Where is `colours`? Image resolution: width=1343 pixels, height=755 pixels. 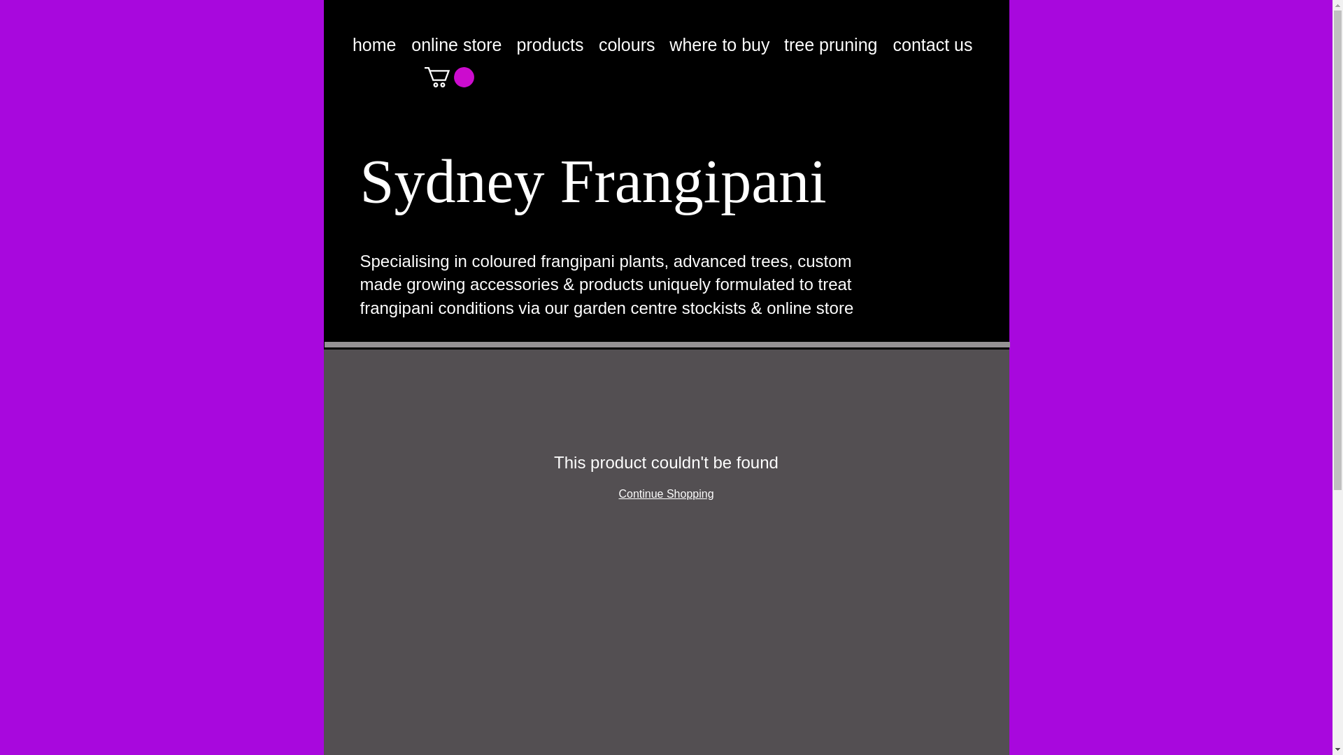 colours is located at coordinates (626, 45).